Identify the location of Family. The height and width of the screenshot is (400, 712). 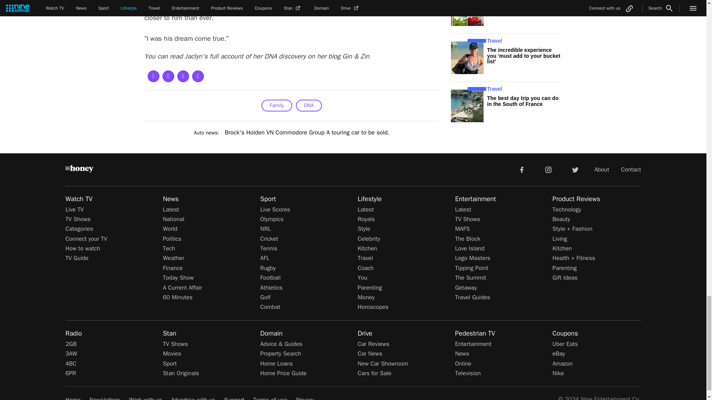
(277, 105).